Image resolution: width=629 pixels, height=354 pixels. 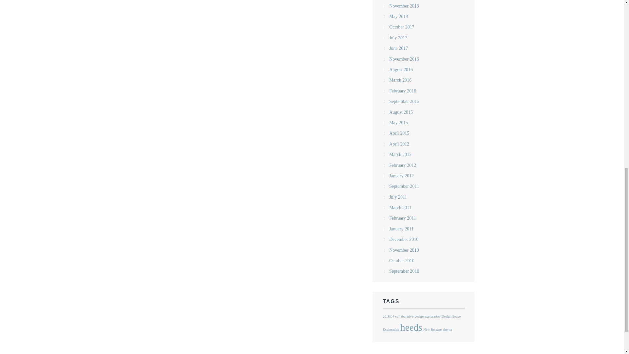 I want to click on November 2016, so click(x=404, y=59).